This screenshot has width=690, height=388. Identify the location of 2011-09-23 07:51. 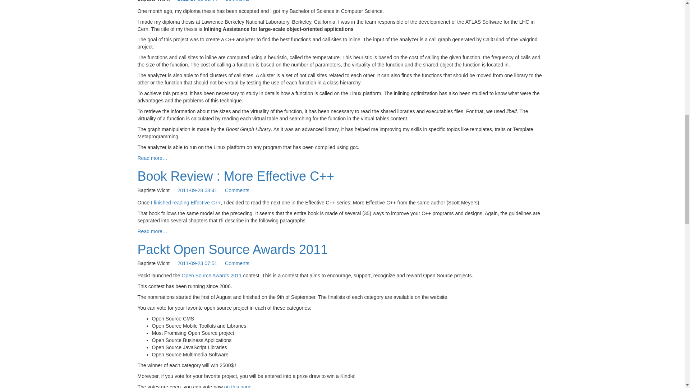
(197, 263).